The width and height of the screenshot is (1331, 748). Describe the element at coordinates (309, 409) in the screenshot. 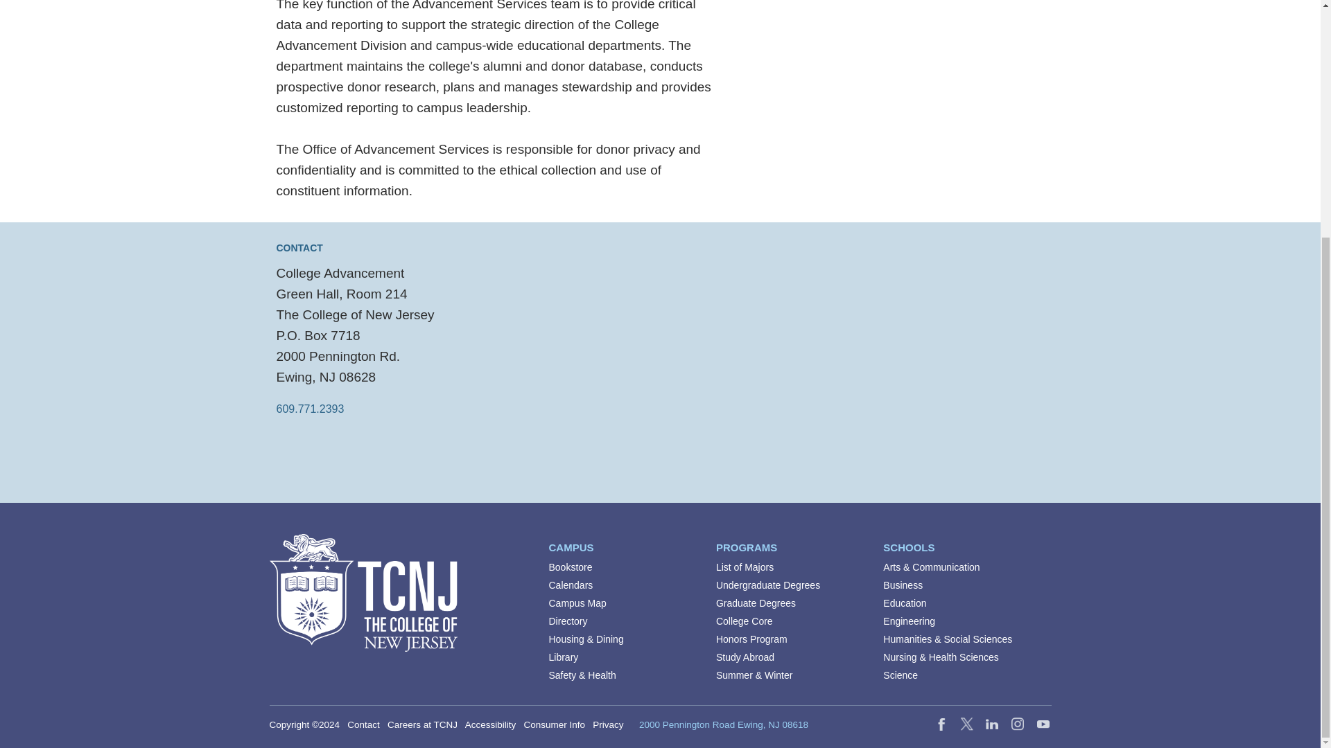

I see `609.771.2393` at that location.